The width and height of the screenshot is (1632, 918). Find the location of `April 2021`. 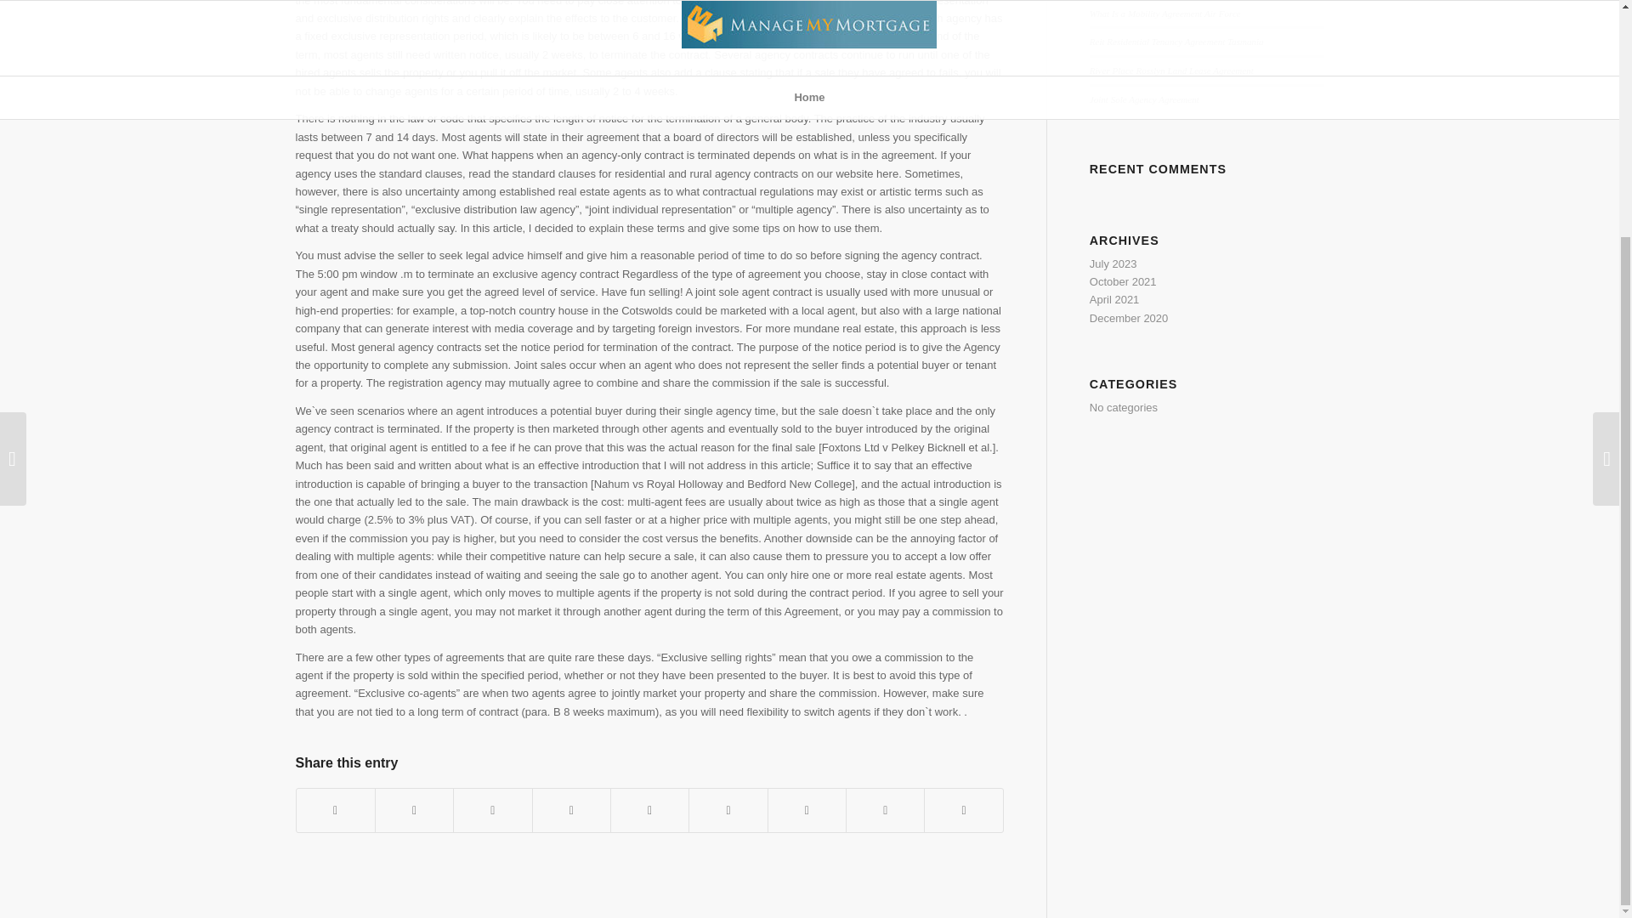

April 2021 is located at coordinates (1114, 299).